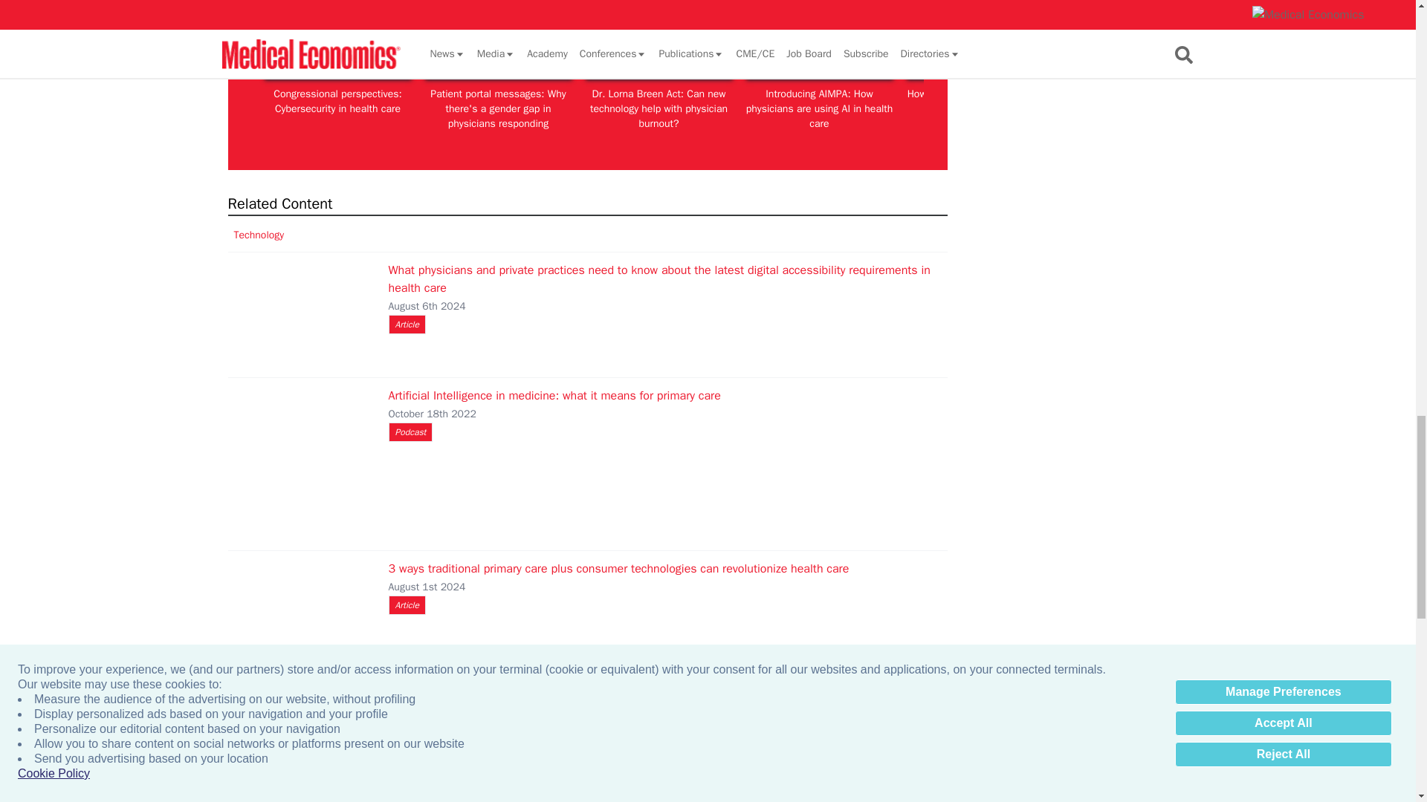  I want to click on How generative AI will transform health care, so click(980, 39).